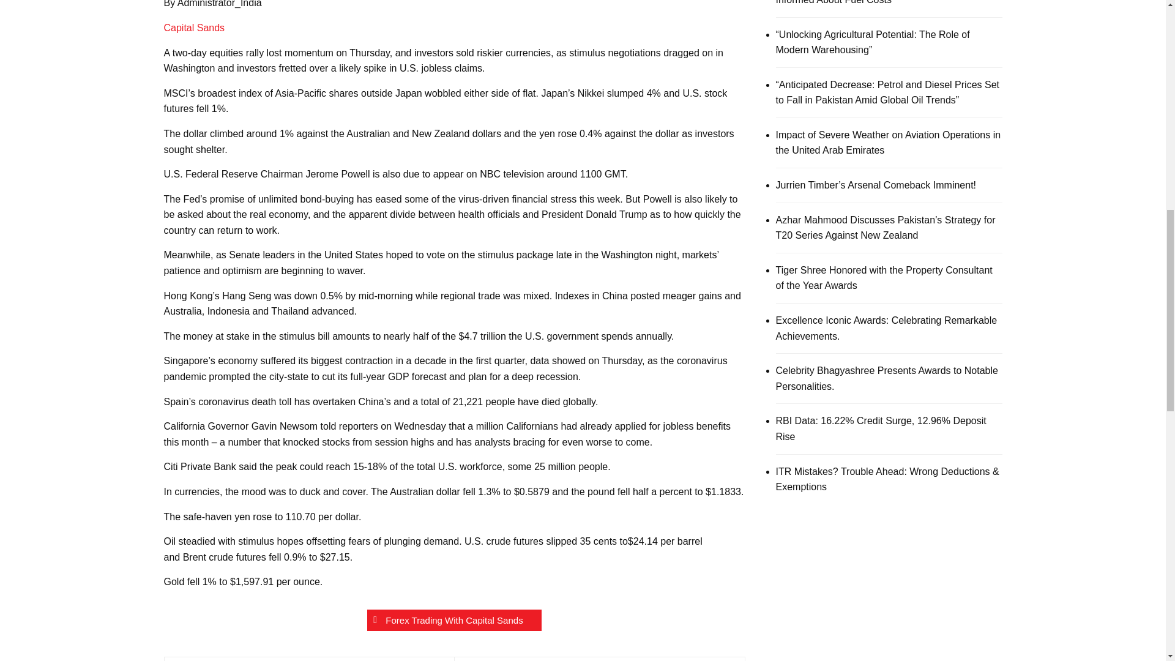 The image size is (1175, 661). I want to click on Capital Sands, so click(195, 28).